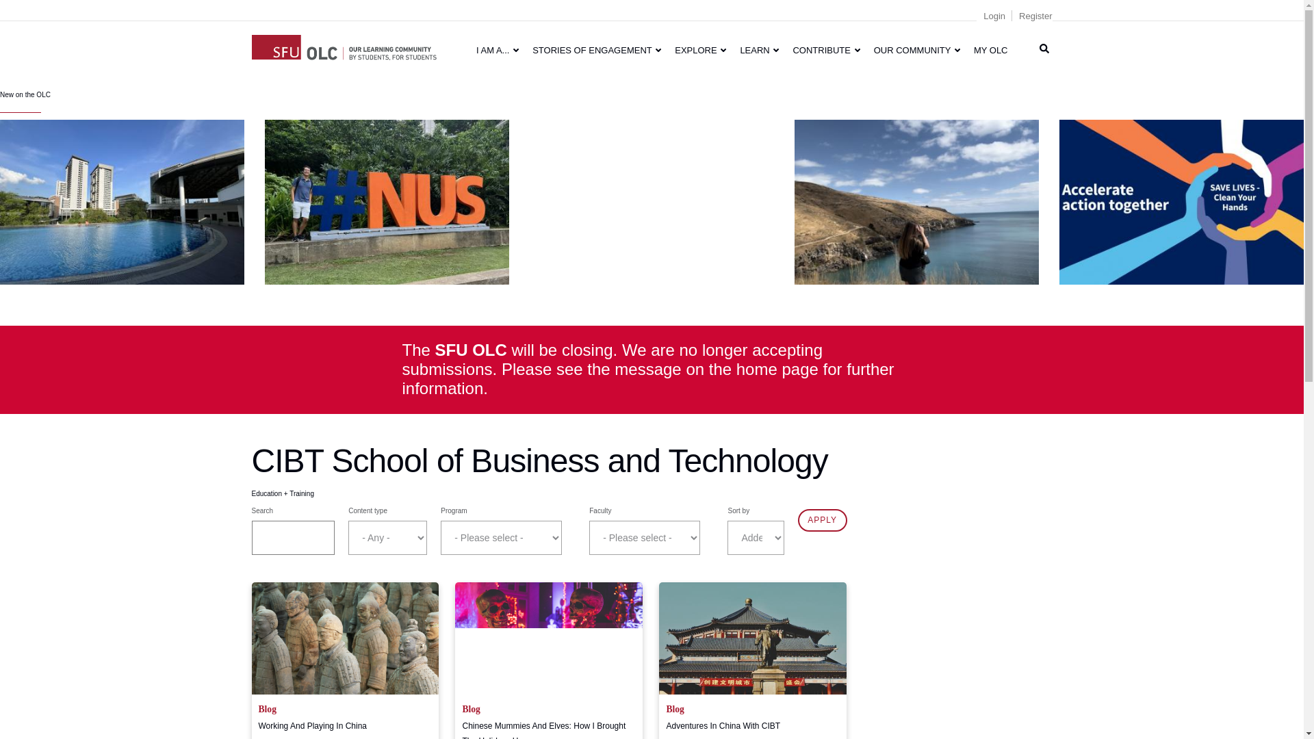  I want to click on Register, so click(1035, 16).